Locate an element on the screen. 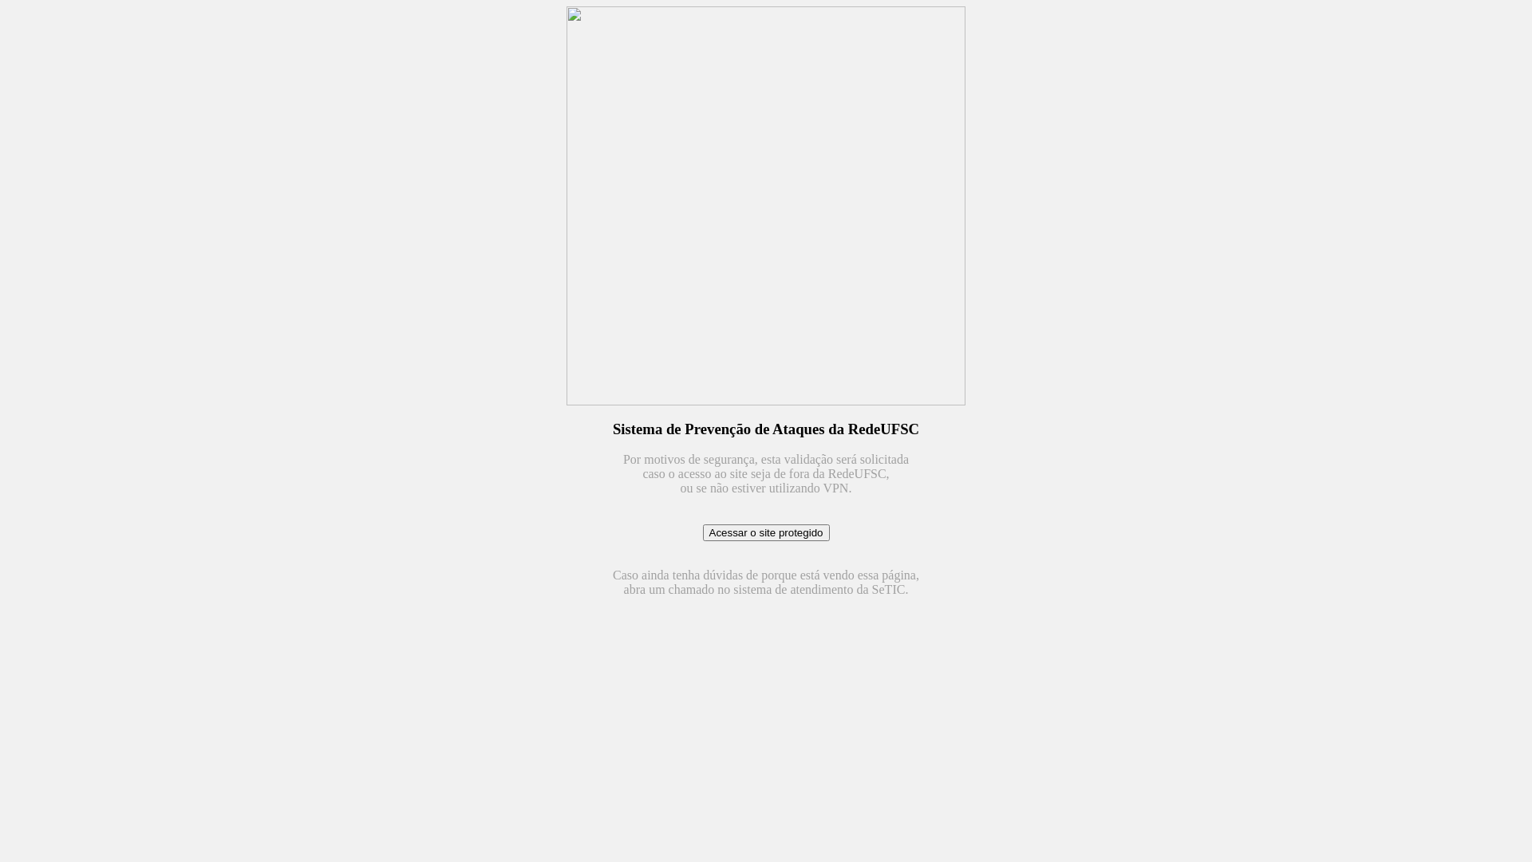  Acessar o site protegido is located at coordinates (766, 533).